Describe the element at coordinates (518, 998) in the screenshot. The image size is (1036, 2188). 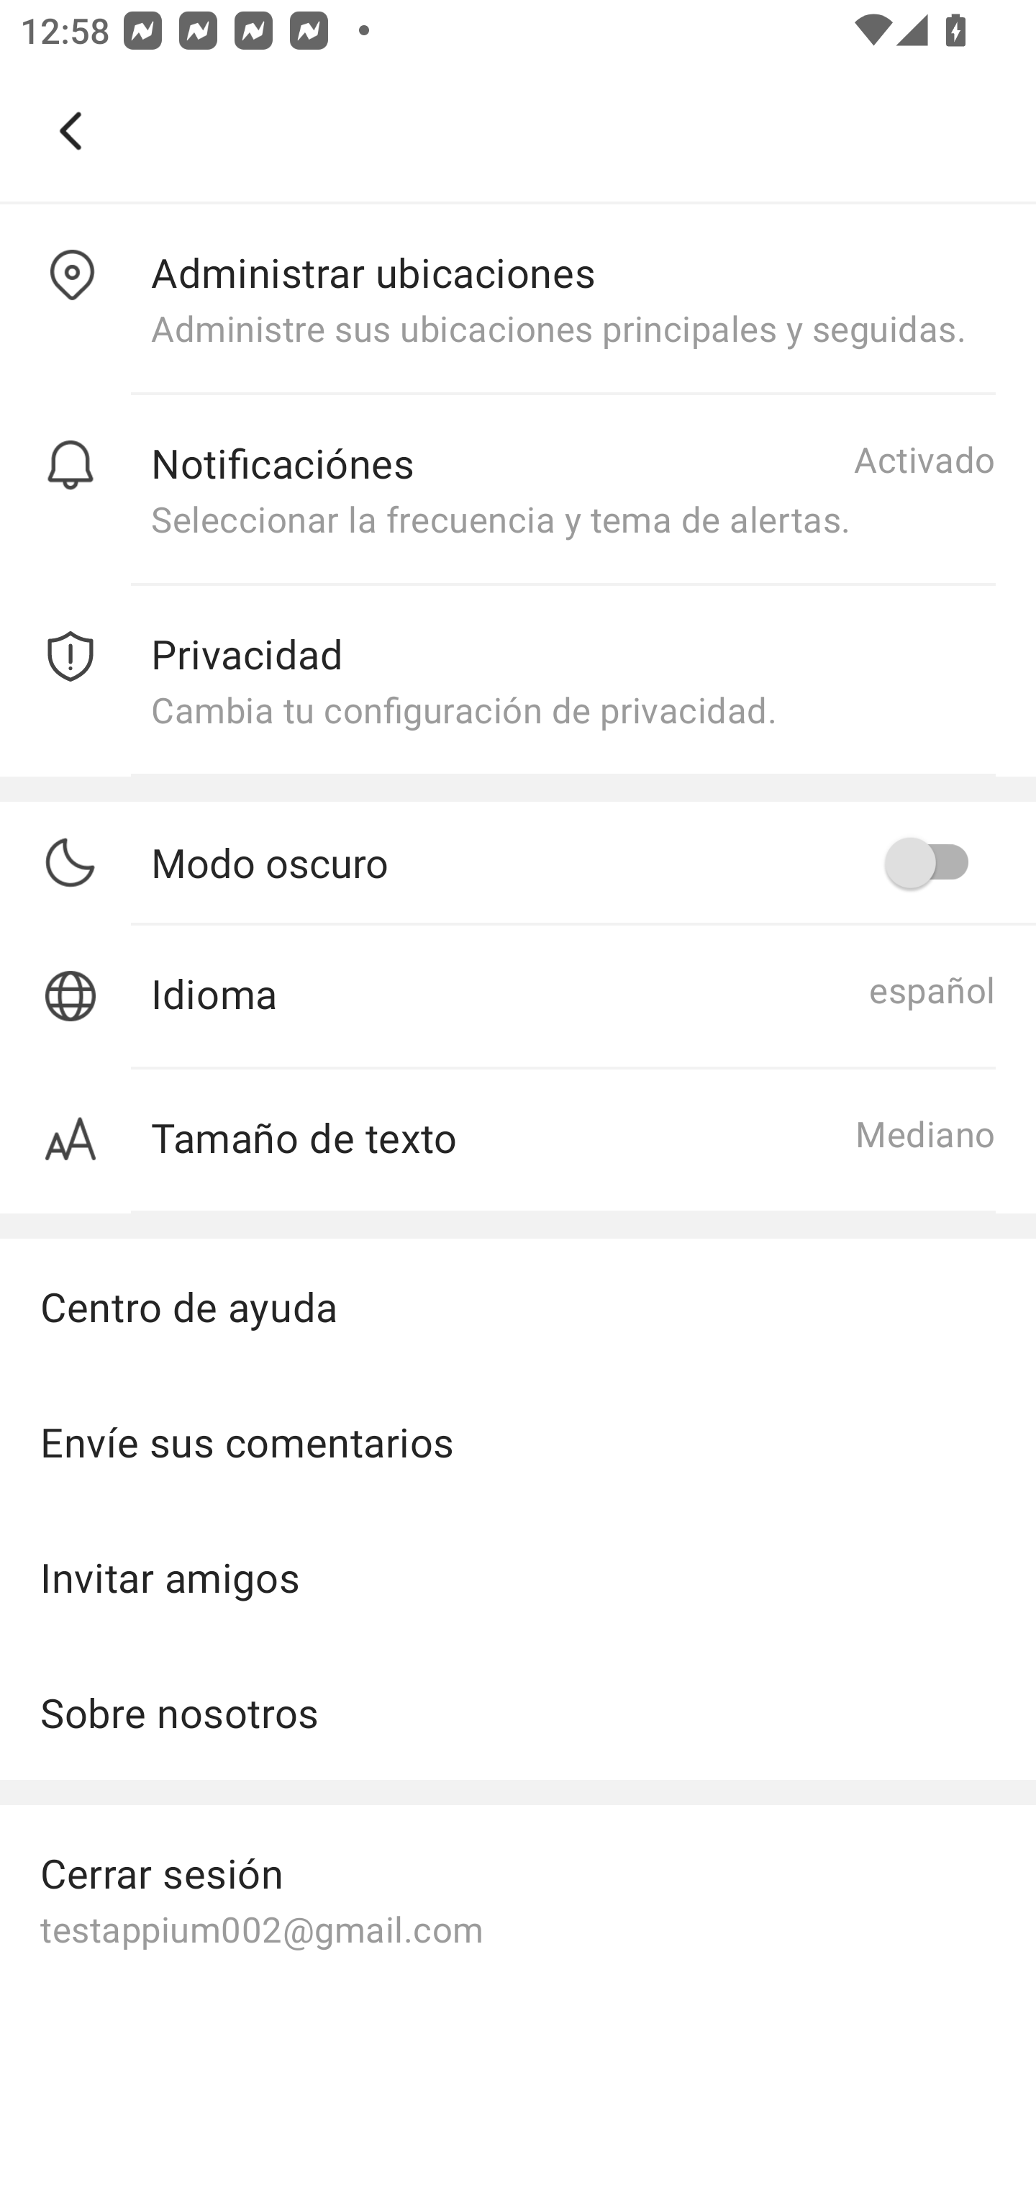
I see `Idioma español` at that location.